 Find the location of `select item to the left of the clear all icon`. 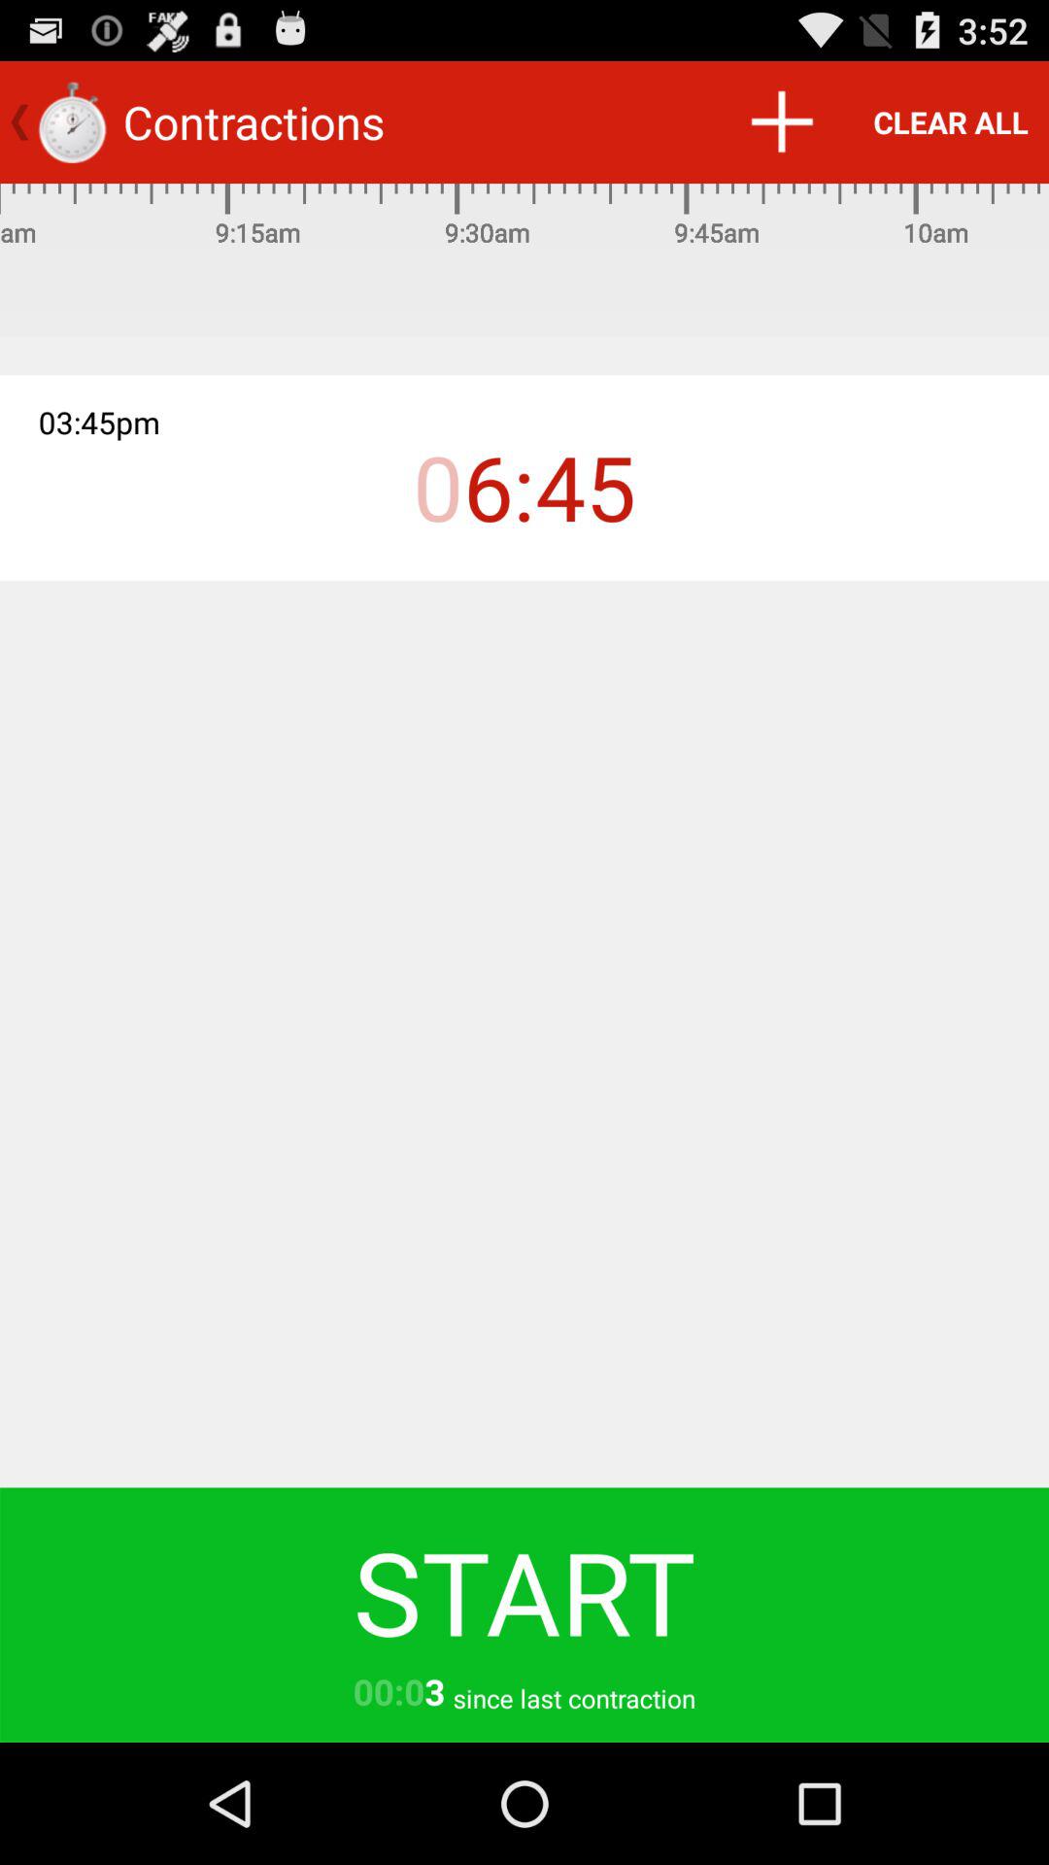

select item to the left of the clear all icon is located at coordinates (781, 122).